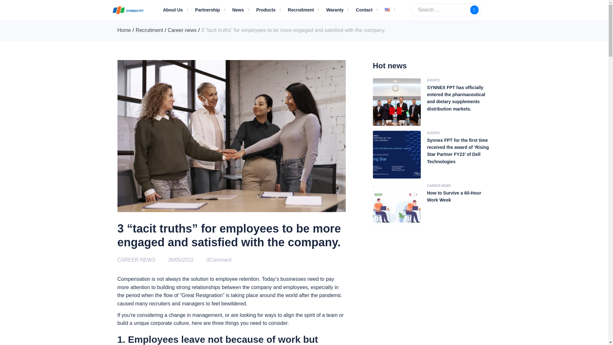 This screenshot has width=613, height=345. What do you see at coordinates (238, 10) in the screenshot?
I see `News` at bounding box center [238, 10].